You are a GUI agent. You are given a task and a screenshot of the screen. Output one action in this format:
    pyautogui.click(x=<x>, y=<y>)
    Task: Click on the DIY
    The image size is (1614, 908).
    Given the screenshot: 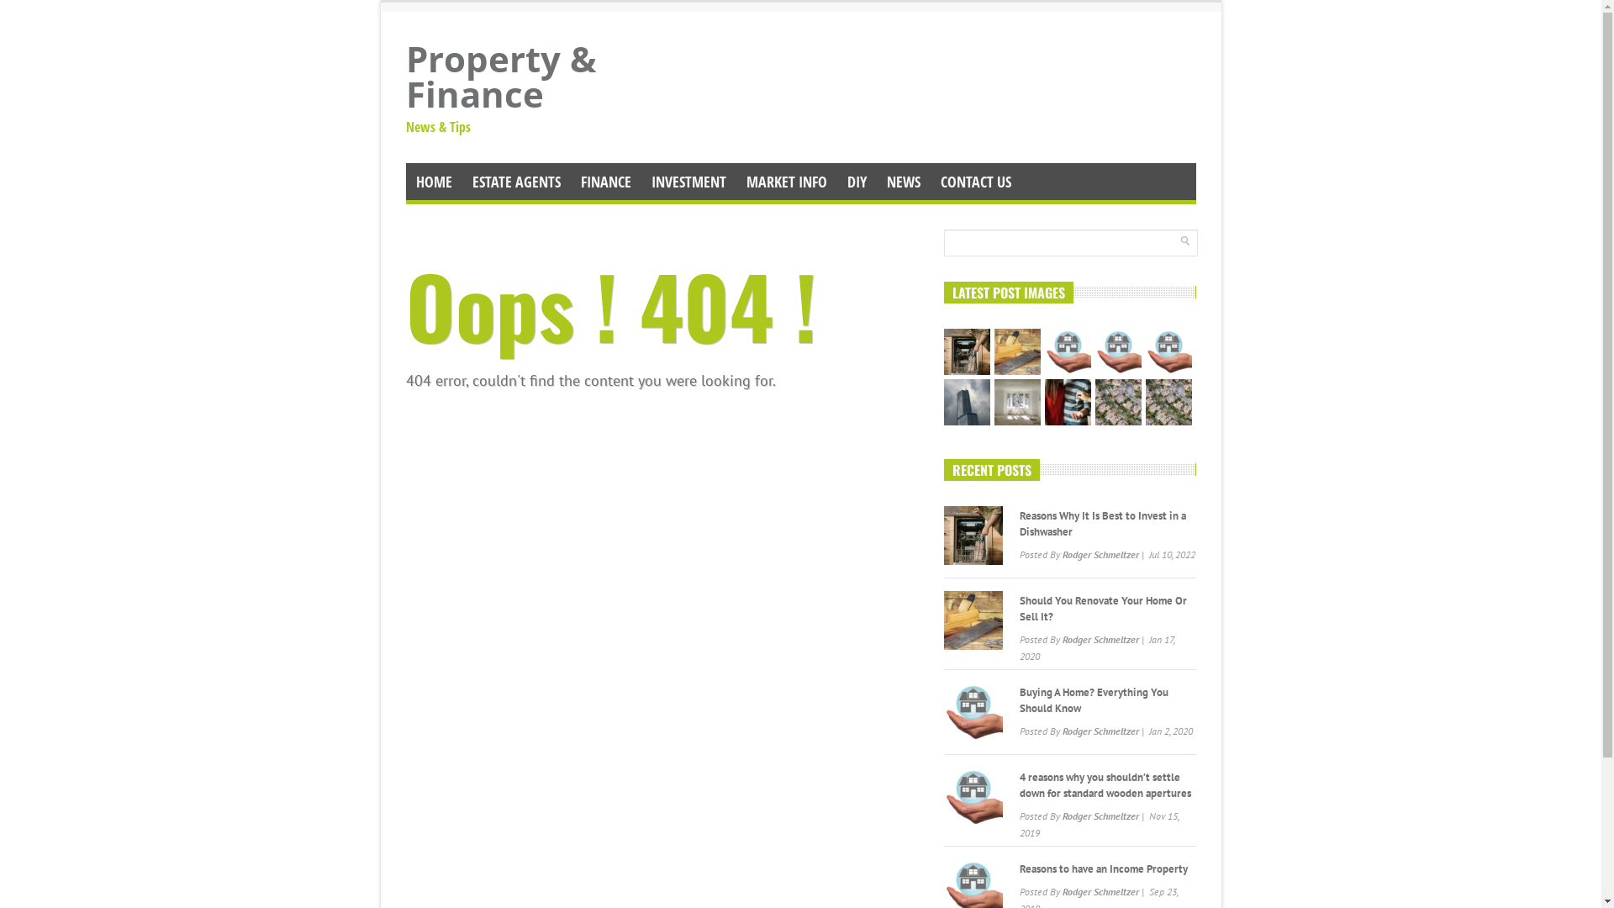 What is the action you would take?
    pyautogui.click(x=857, y=182)
    